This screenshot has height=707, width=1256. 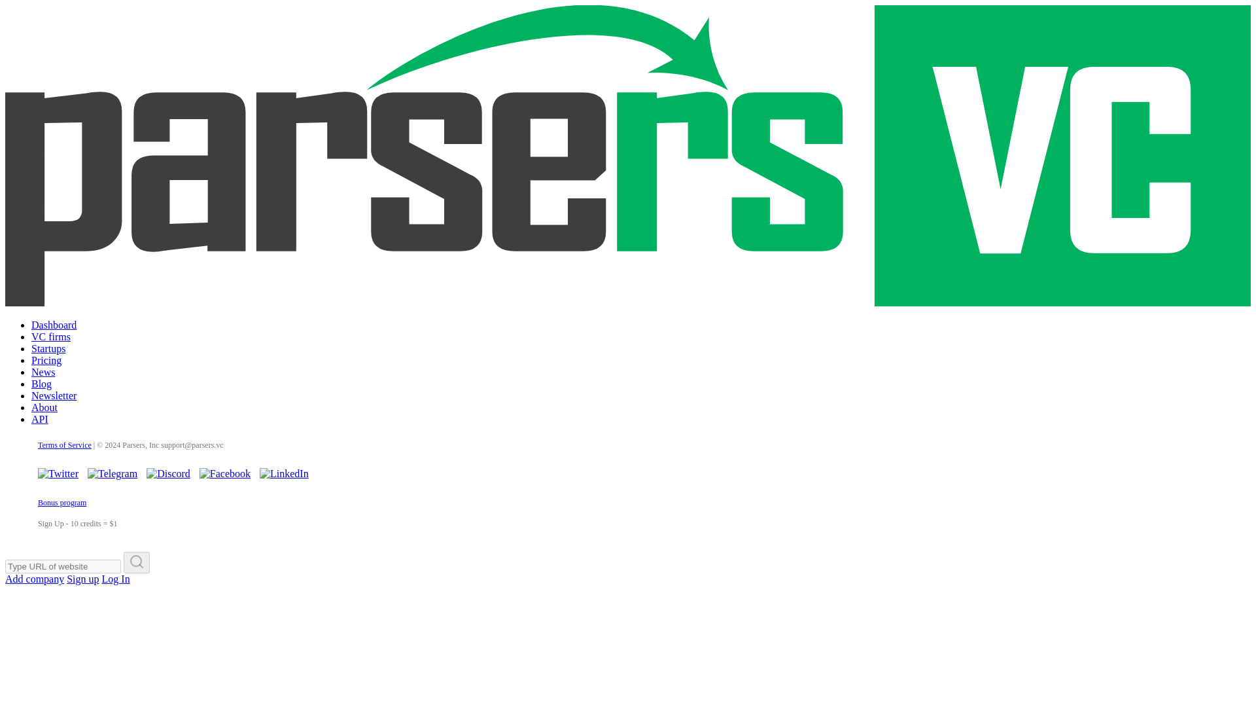 What do you see at coordinates (41, 384) in the screenshot?
I see `Blog` at bounding box center [41, 384].